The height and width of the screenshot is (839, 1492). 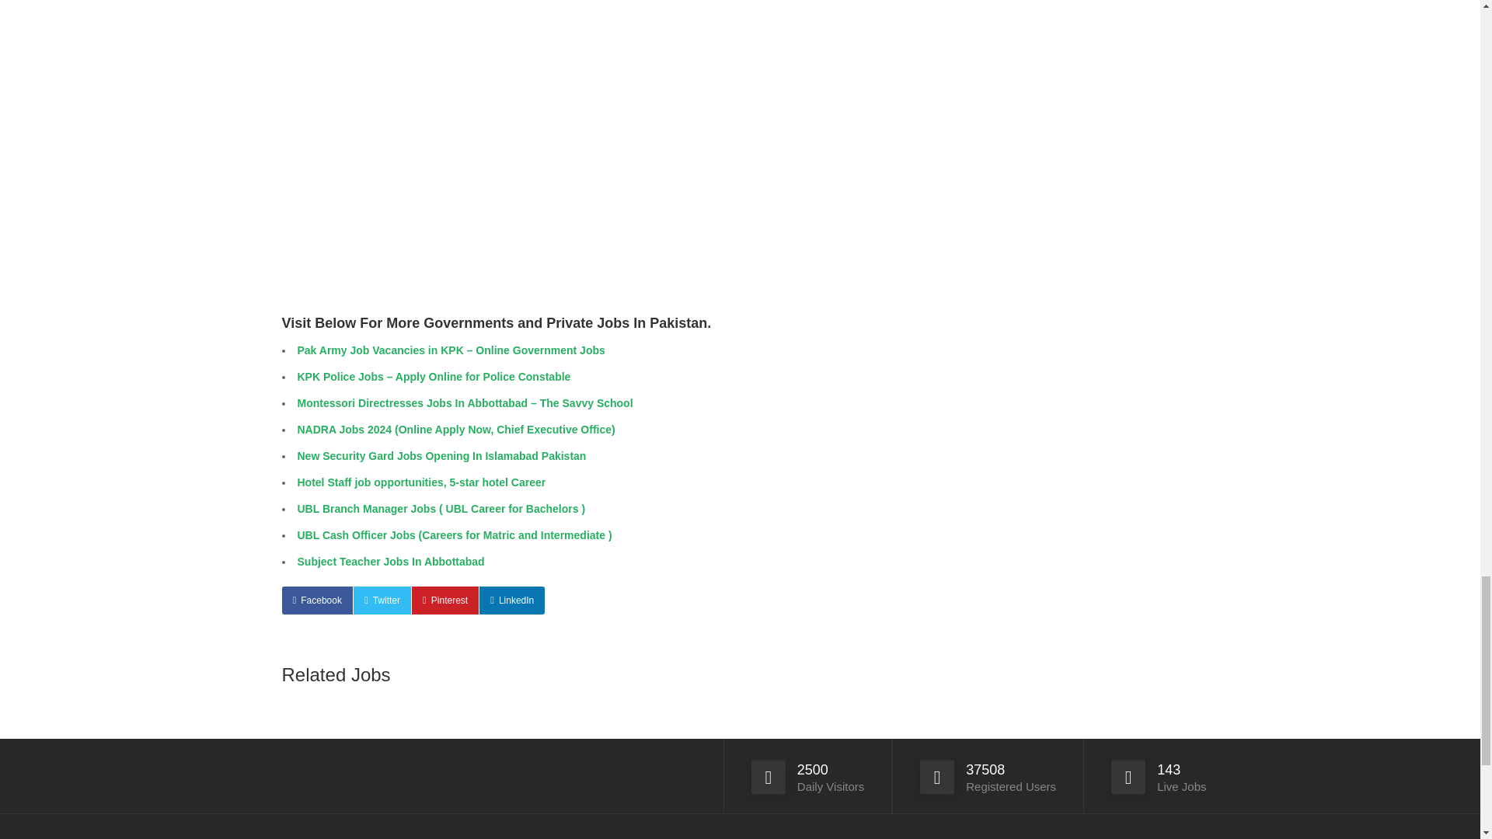 What do you see at coordinates (441, 455) in the screenshot?
I see `New Security Gard Jobs Opening In Islamabad Pakistan` at bounding box center [441, 455].